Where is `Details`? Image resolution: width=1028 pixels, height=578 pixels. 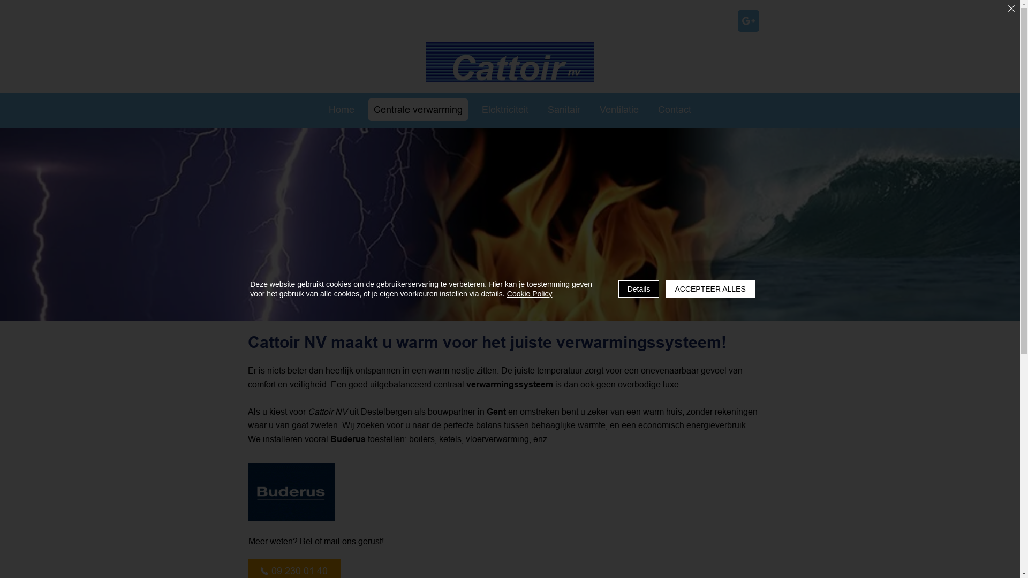
Details is located at coordinates (639, 289).